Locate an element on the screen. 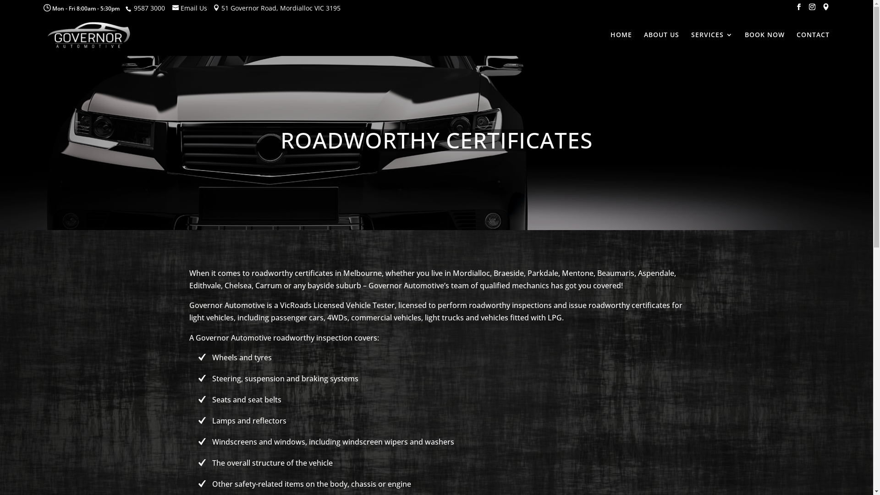 This screenshot has height=495, width=880. HOME is located at coordinates (621, 44).